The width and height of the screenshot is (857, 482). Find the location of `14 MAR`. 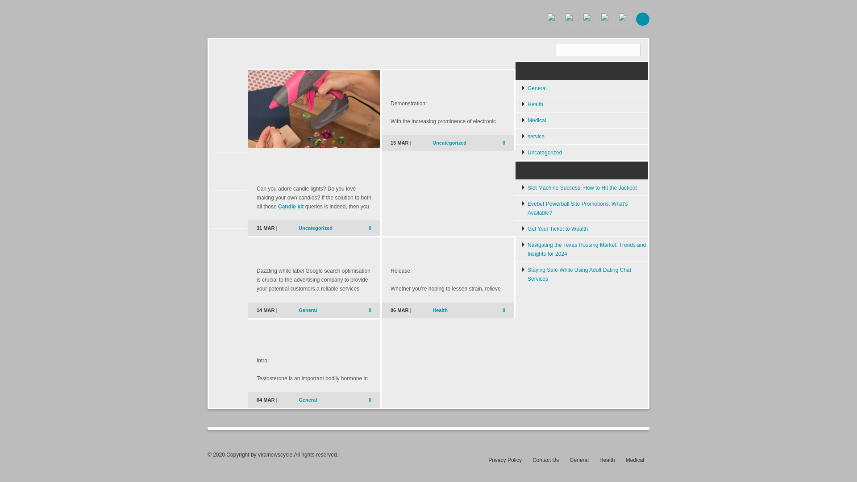

14 MAR is located at coordinates (265, 310).